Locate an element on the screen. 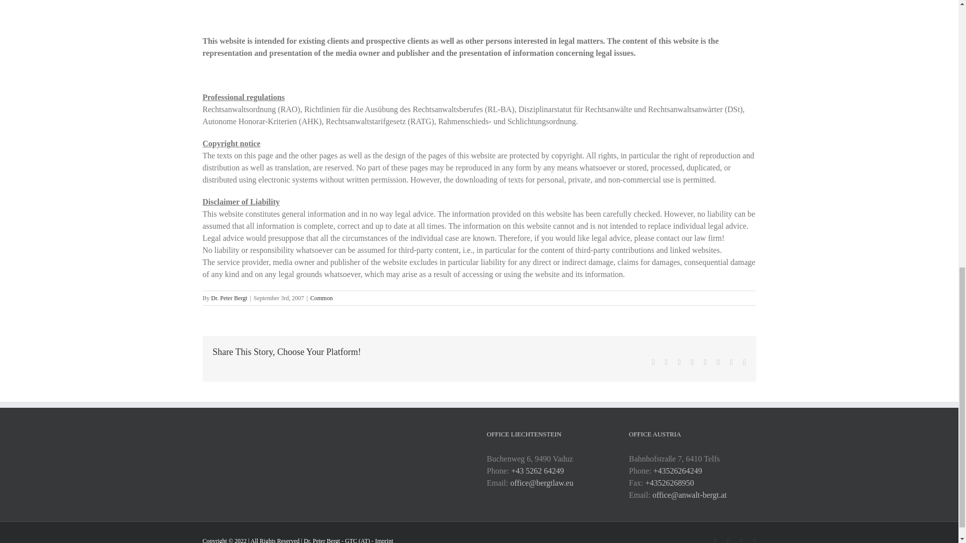 The image size is (966, 543). Common is located at coordinates (321, 298).